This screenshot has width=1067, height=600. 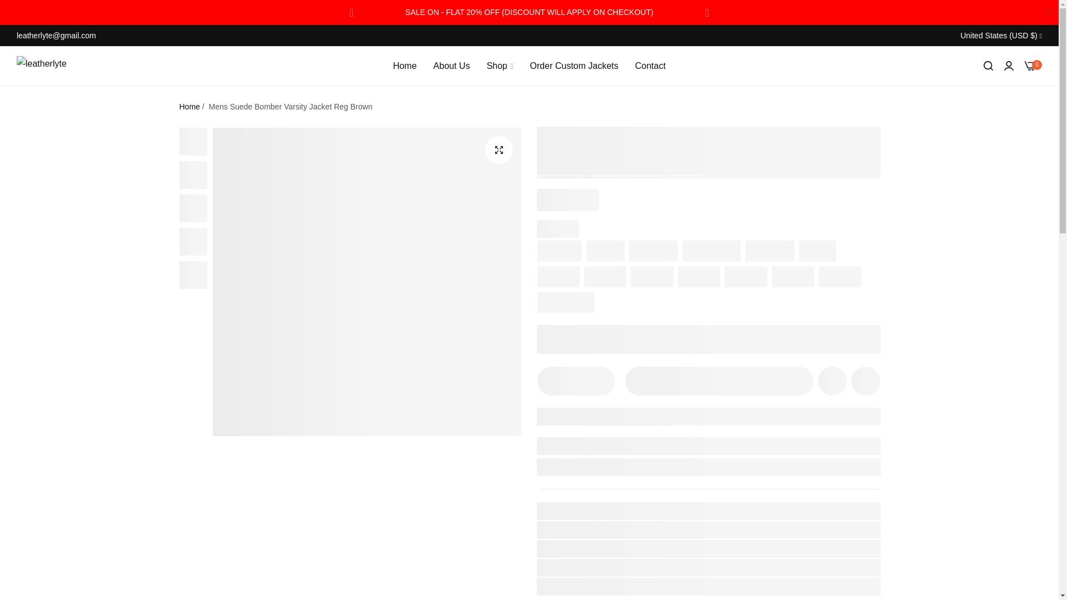 I want to click on Zoom in, so click(x=498, y=149).